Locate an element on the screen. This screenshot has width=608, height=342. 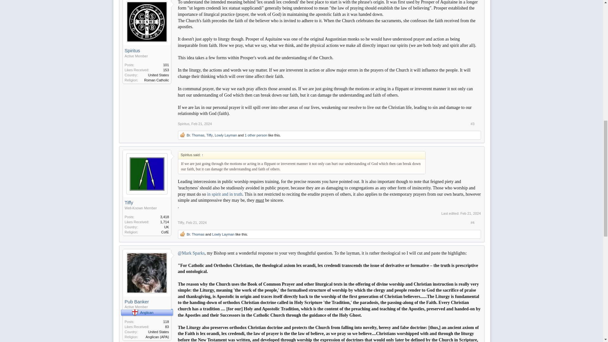
Feb 21, 2024 is located at coordinates (201, 123).